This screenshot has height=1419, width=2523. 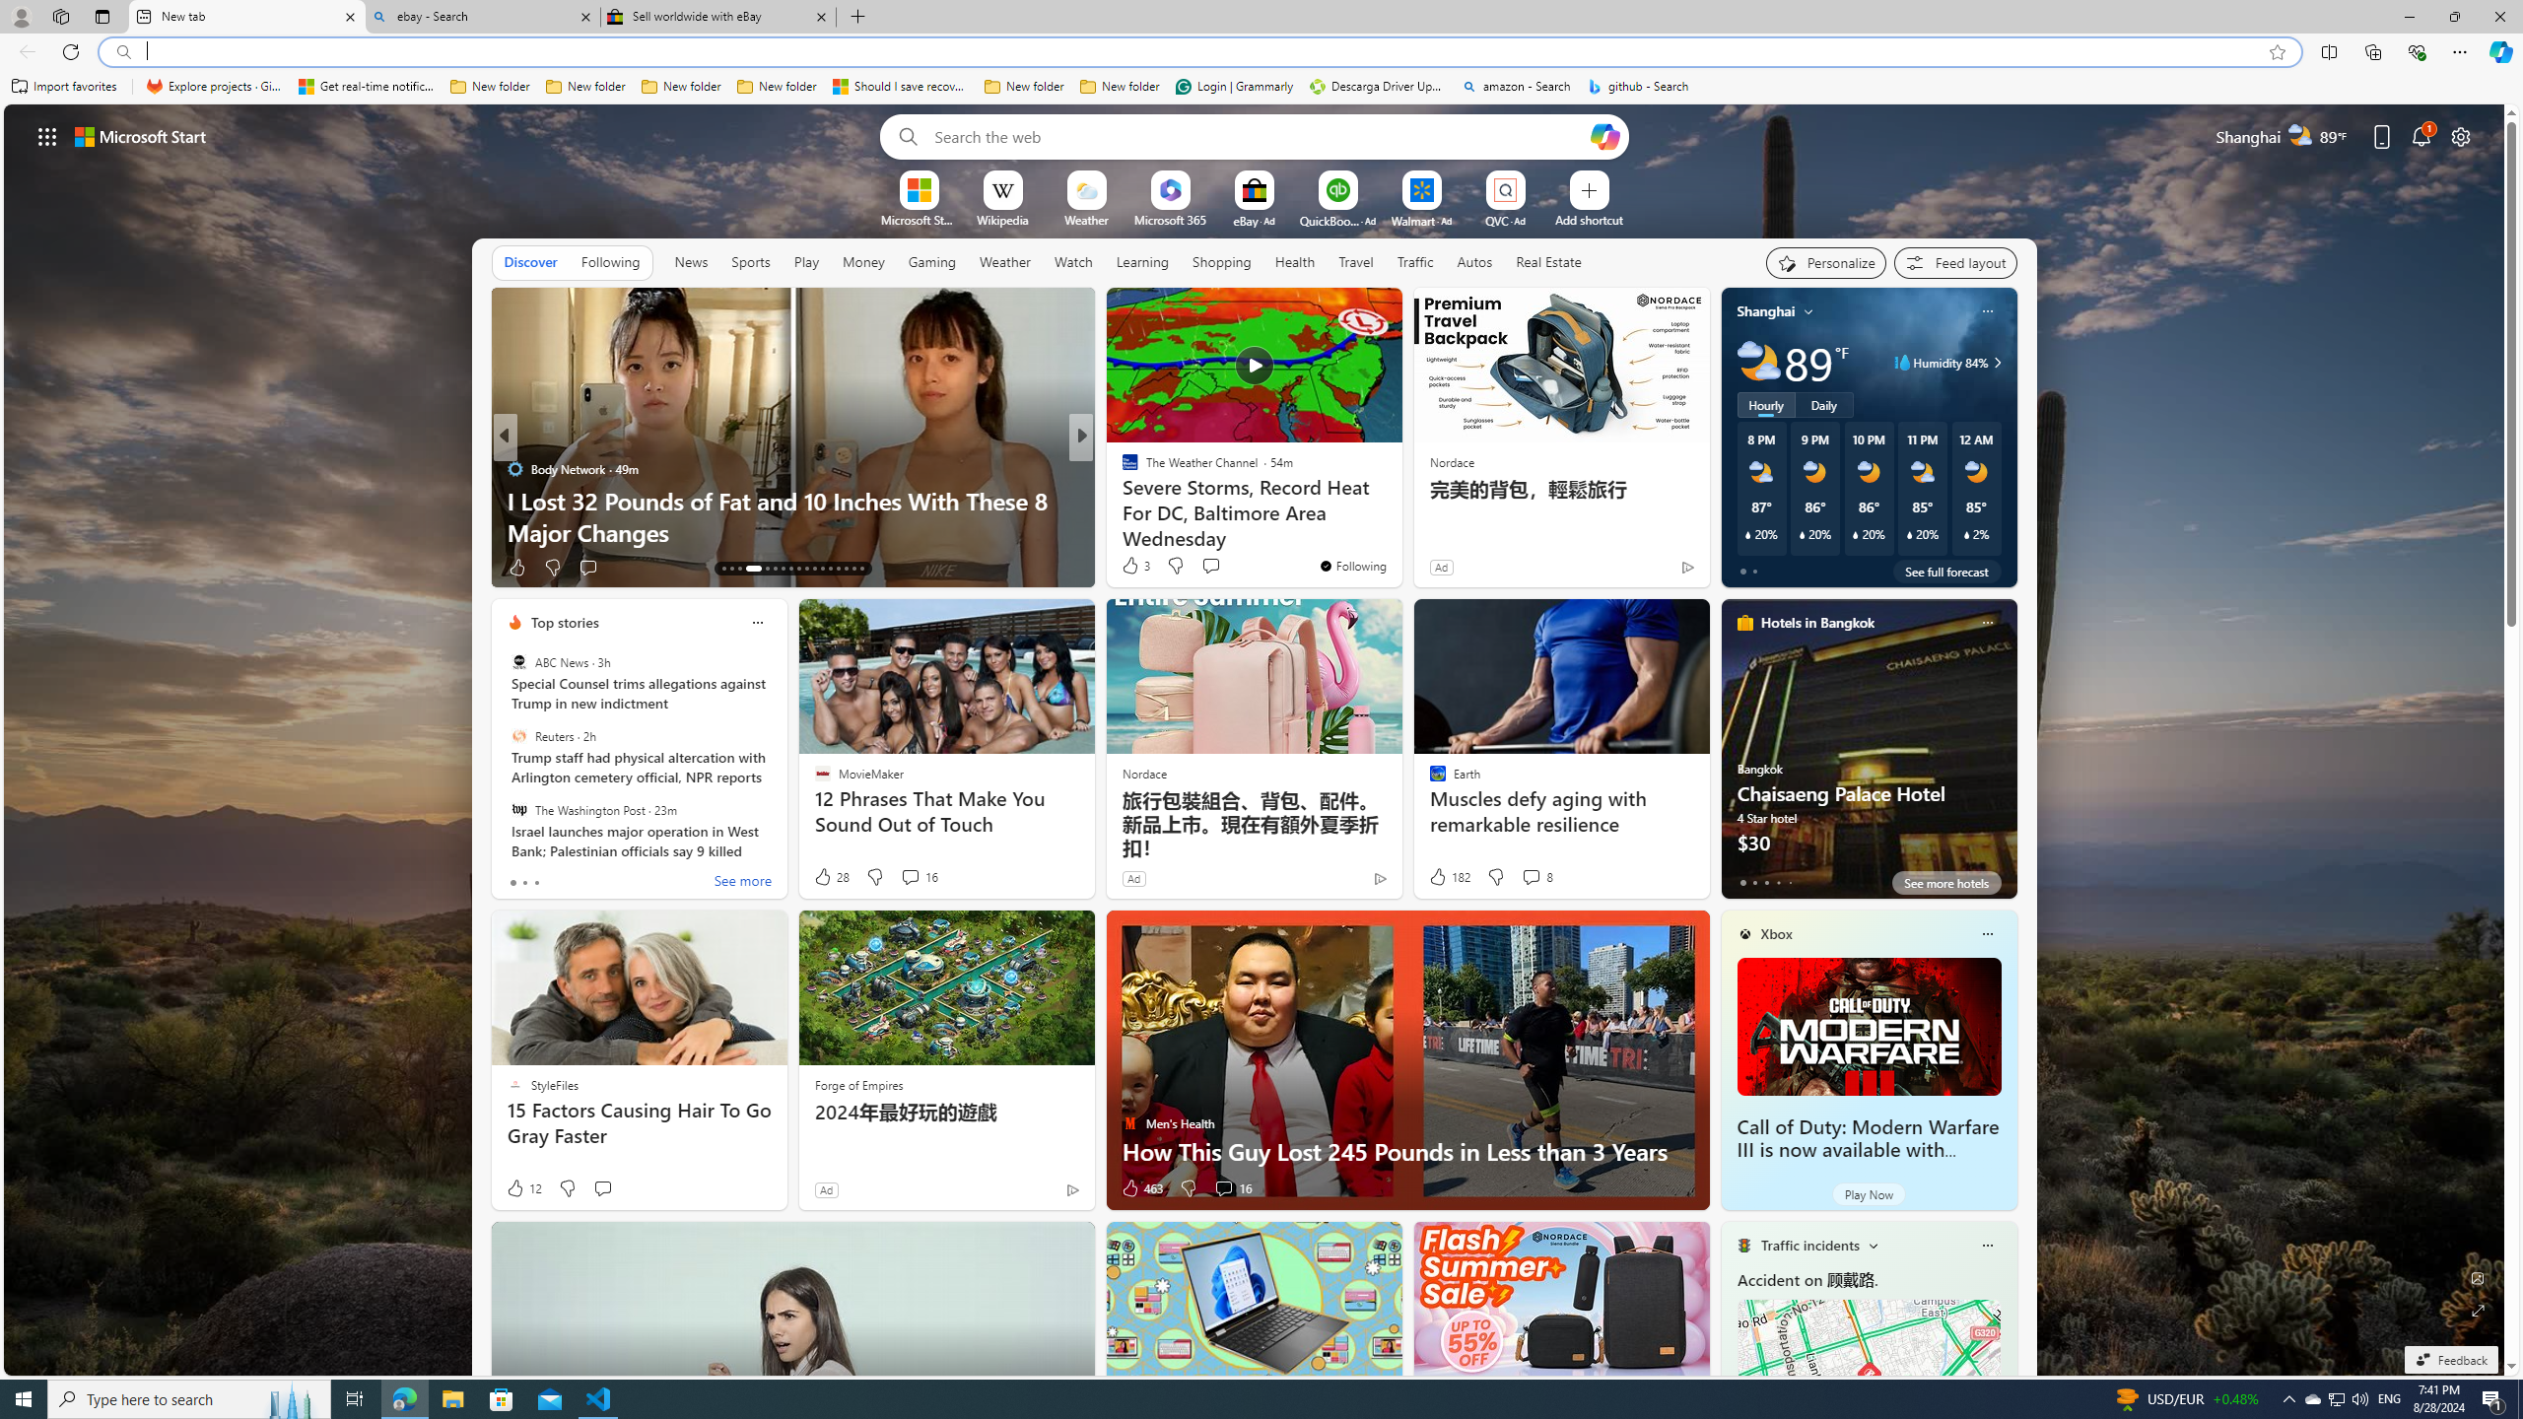 I want to click on View comments 8 Comment, so click(x=1537, y=877).